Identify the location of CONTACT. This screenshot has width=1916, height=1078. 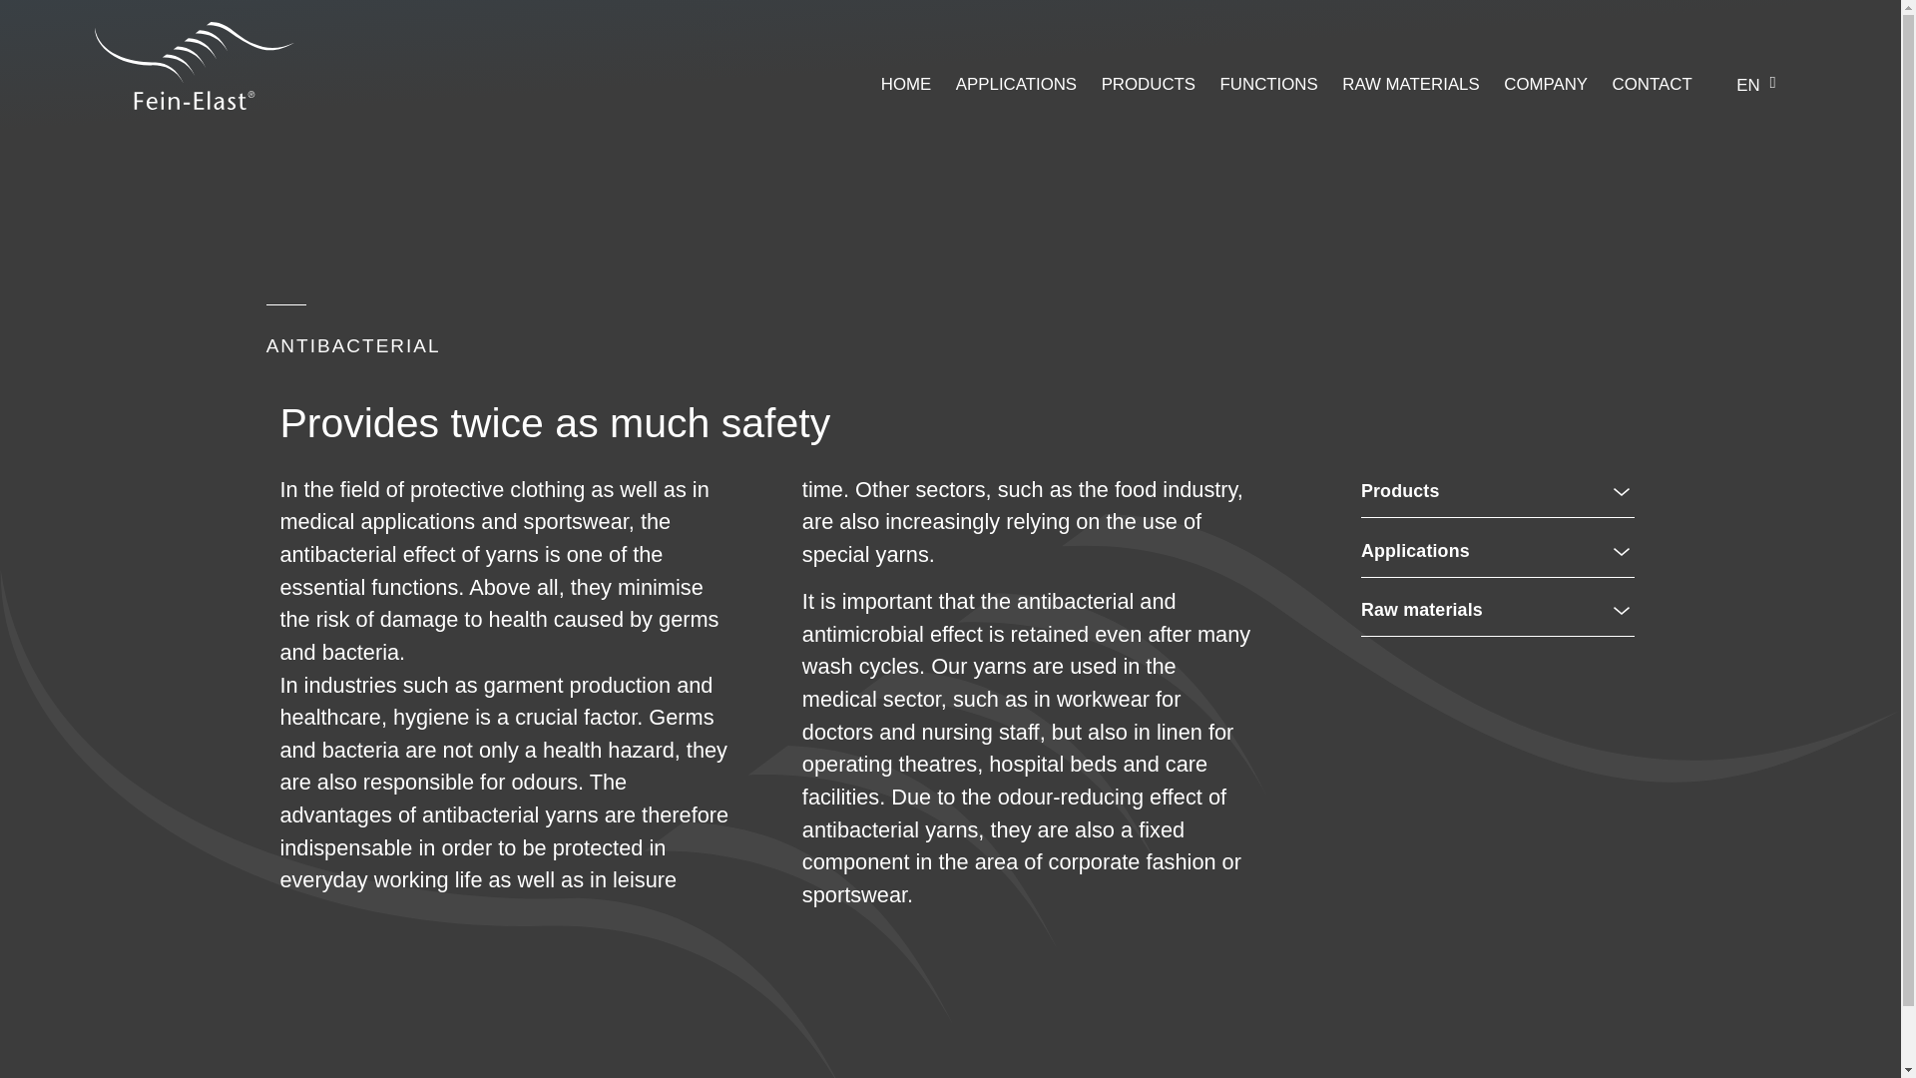
(1653, 84).